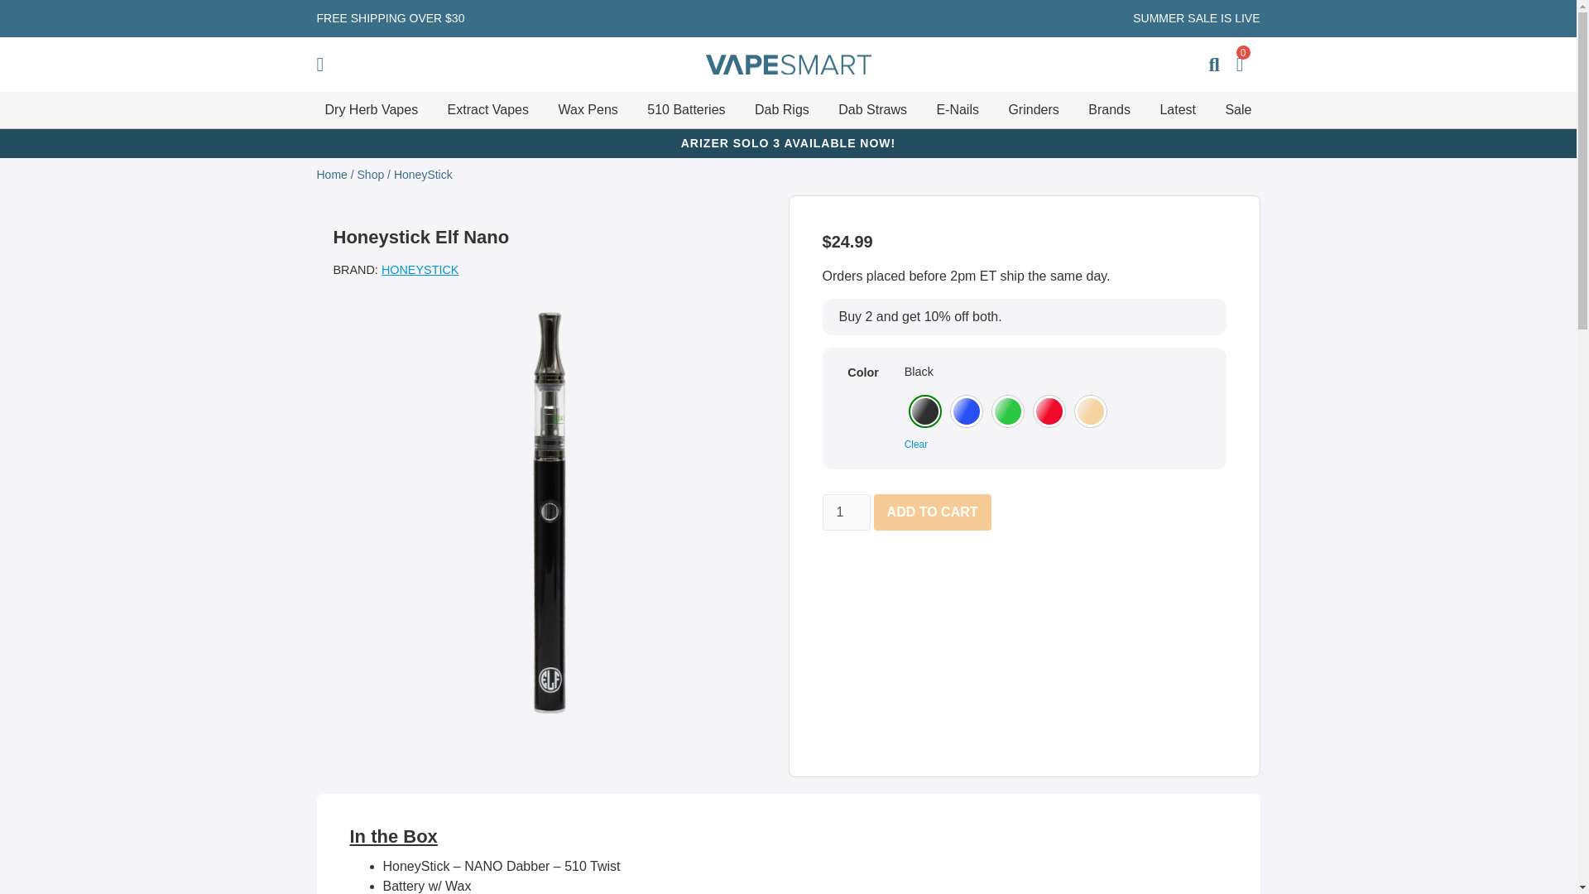 This screenshot has width=1589, height=894. I want to click on Sale, so click(1238, 109).